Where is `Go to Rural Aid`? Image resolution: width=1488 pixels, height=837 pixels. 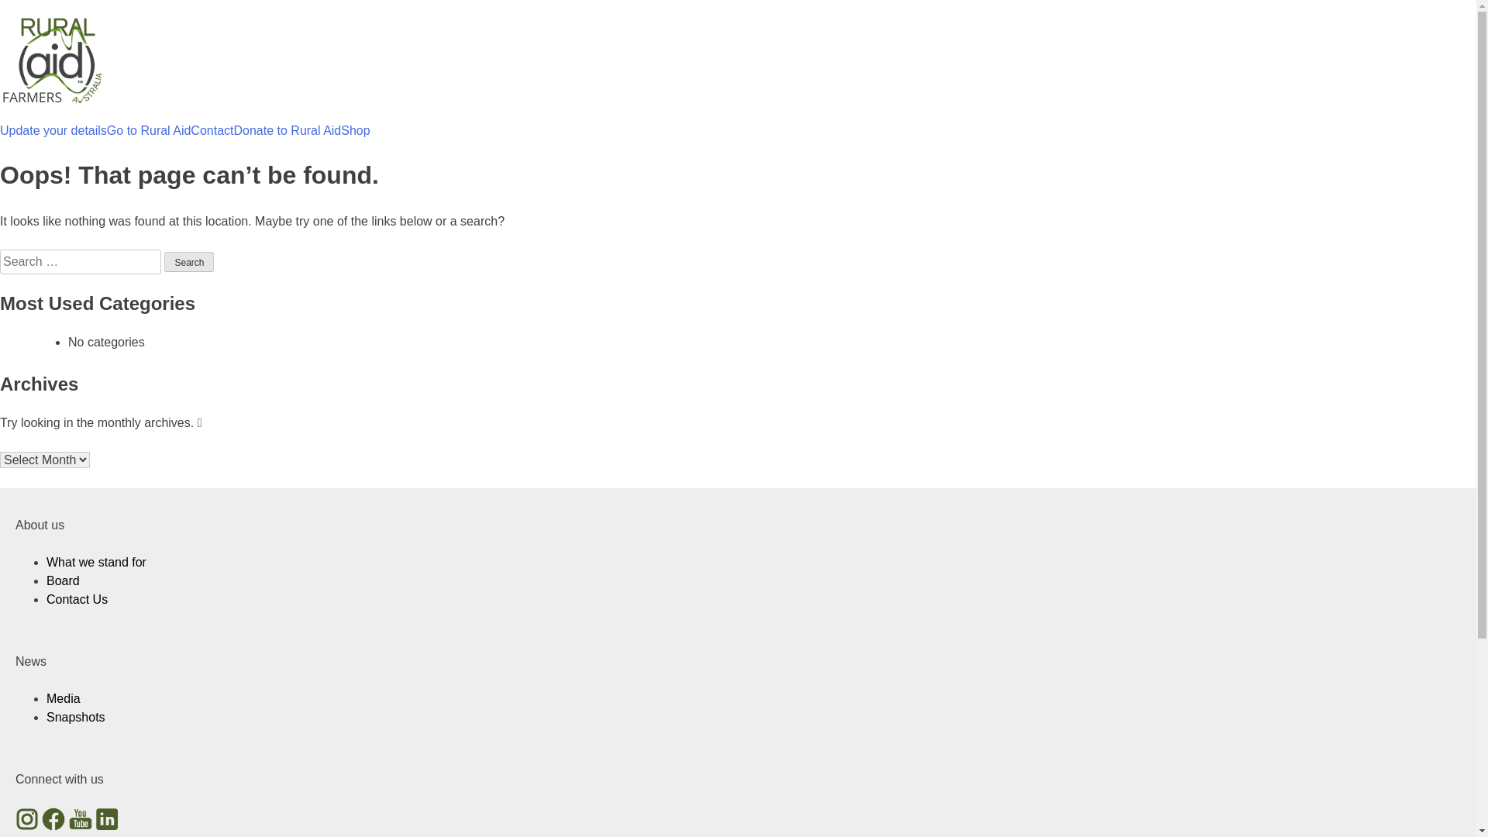
Go to Rural Aid is located at coordinates (149, 131).